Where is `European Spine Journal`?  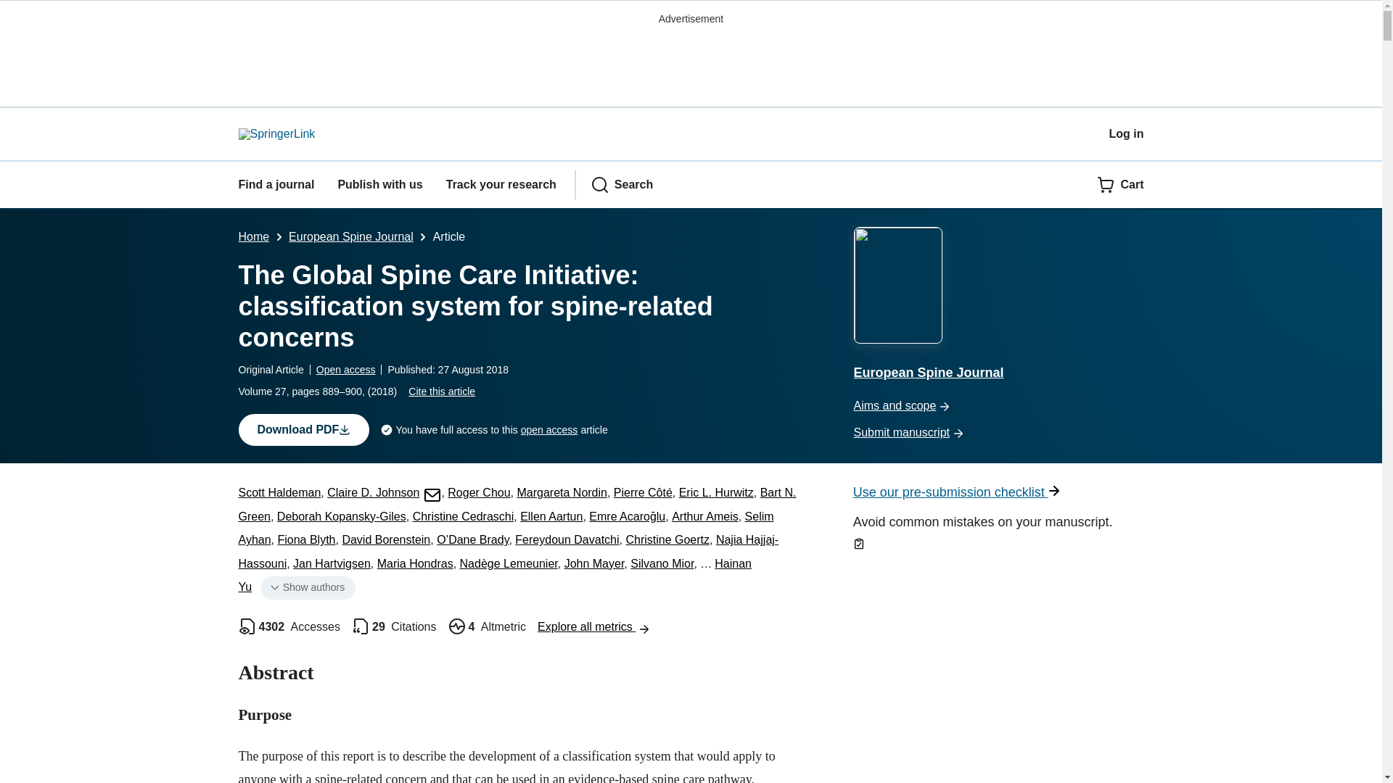 European Spine Journal is located at coordinates (998, 306).